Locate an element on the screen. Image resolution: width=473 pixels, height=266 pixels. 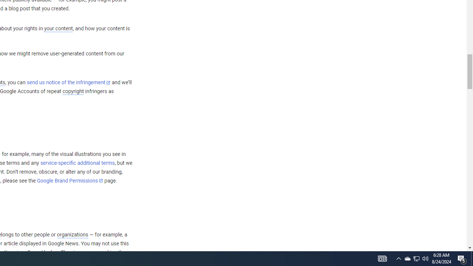
organizations is located at coordinates (72, 235).